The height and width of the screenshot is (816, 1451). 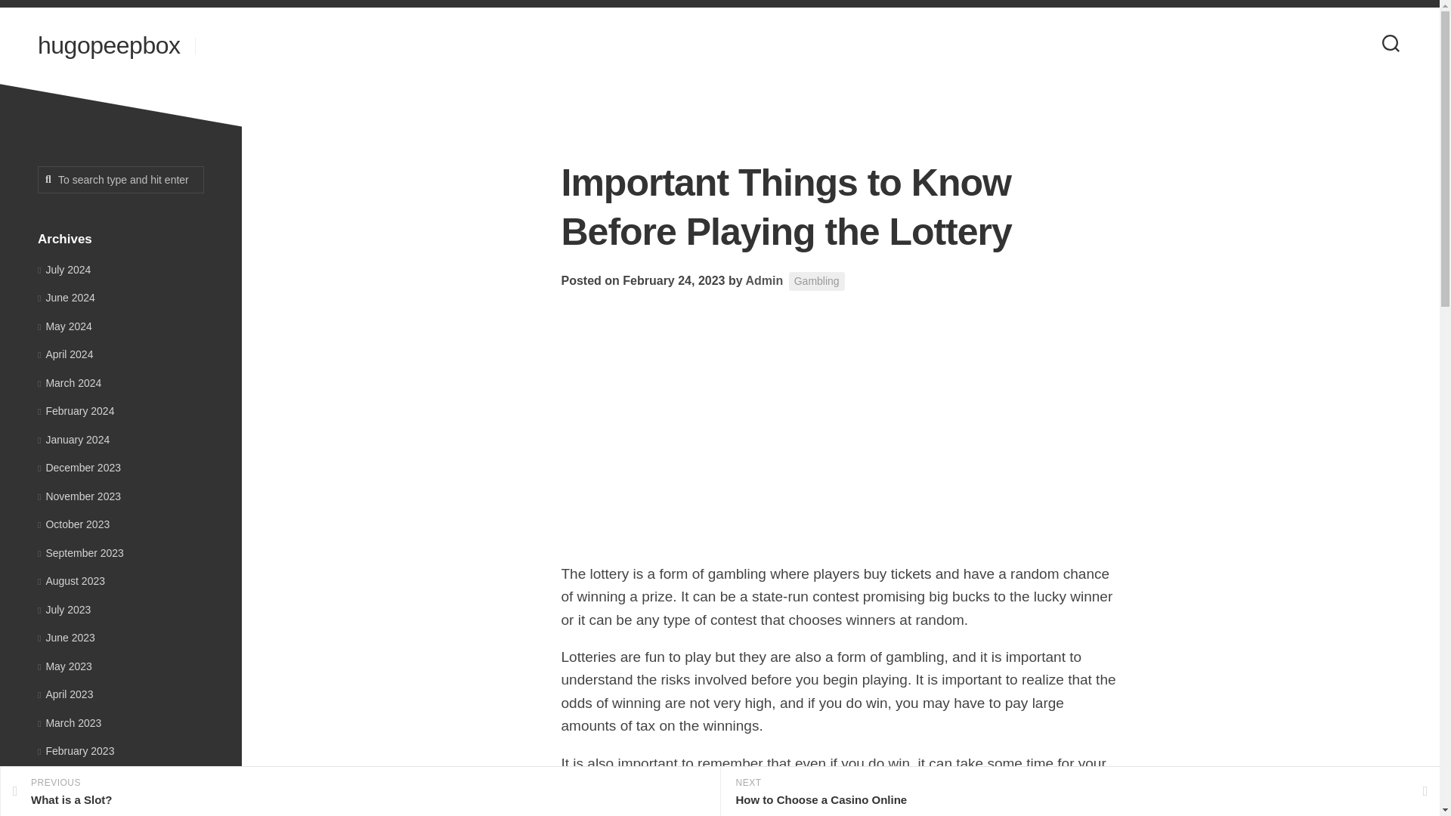 What do you see at coordinates (764, 280) in the screenshot?
I see `Admin` at bounding box center [764, 280].